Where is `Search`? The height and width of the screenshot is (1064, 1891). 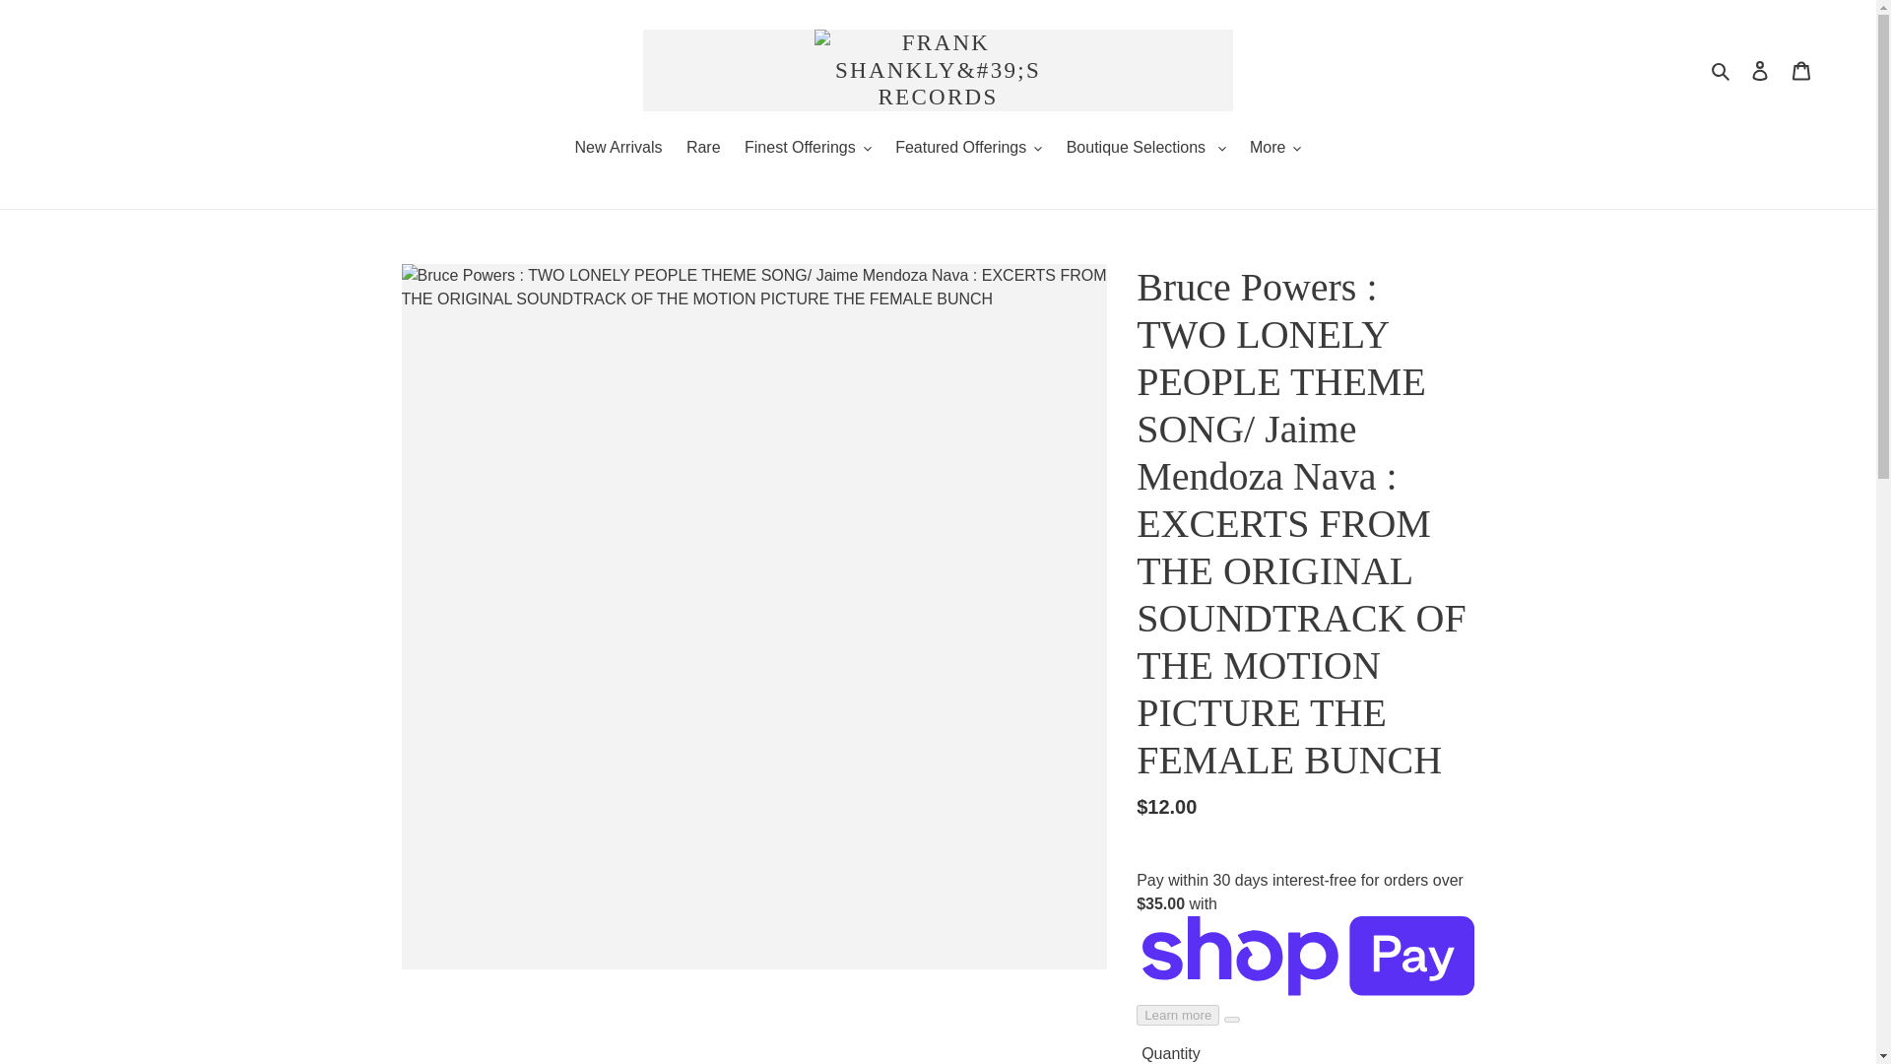
Search is located at coordinates (1722, 70).